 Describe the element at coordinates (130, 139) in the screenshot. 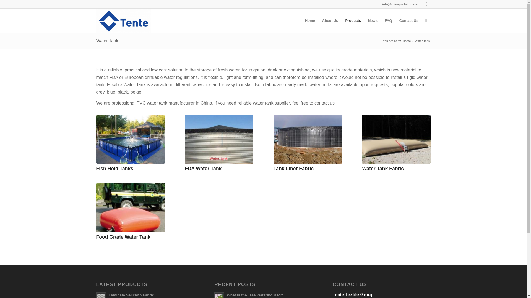

I see `Fish Hold Tanks` at that location.